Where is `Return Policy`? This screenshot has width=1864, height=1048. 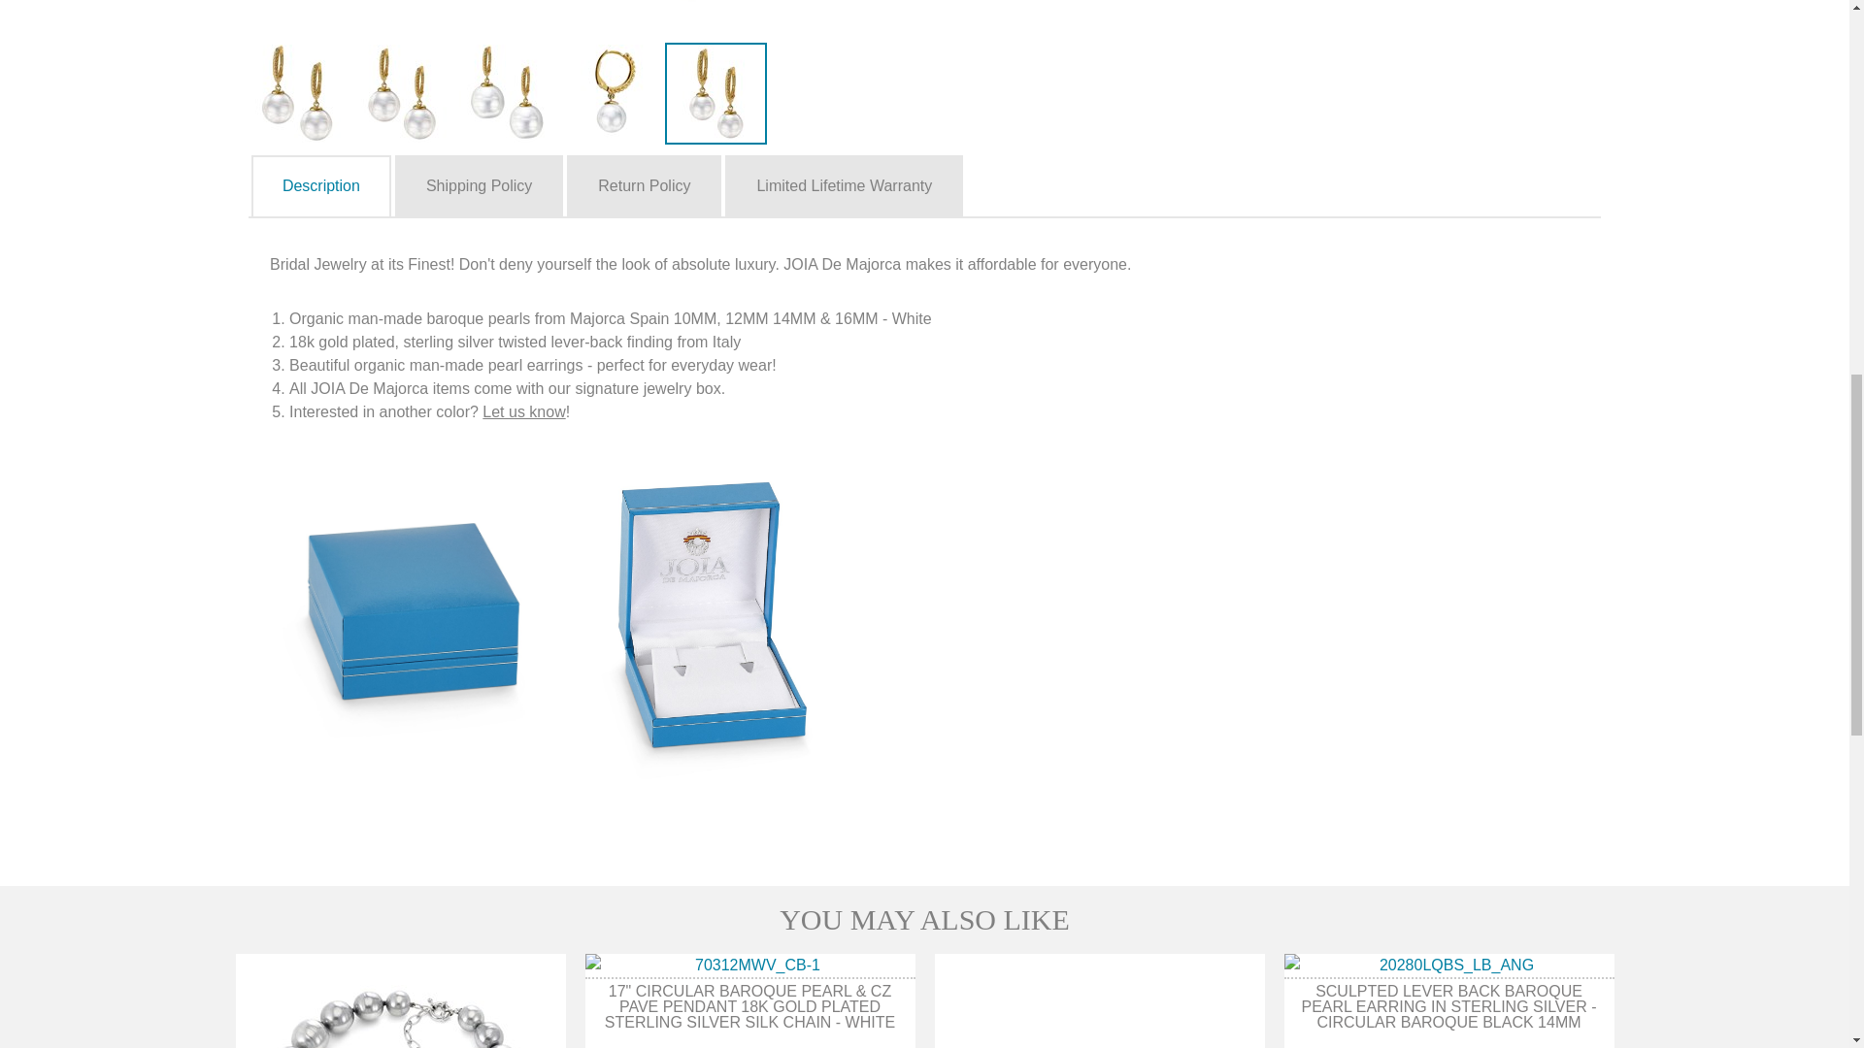 Return Policy is located at coordinates (644, 186).